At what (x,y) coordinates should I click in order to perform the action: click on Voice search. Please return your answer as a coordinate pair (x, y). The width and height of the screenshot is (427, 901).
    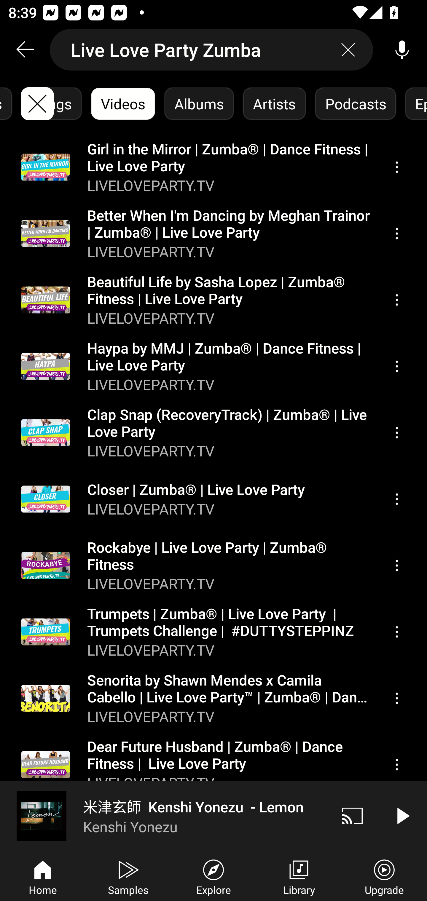
    Looking at the image, I should click on (402, 50).